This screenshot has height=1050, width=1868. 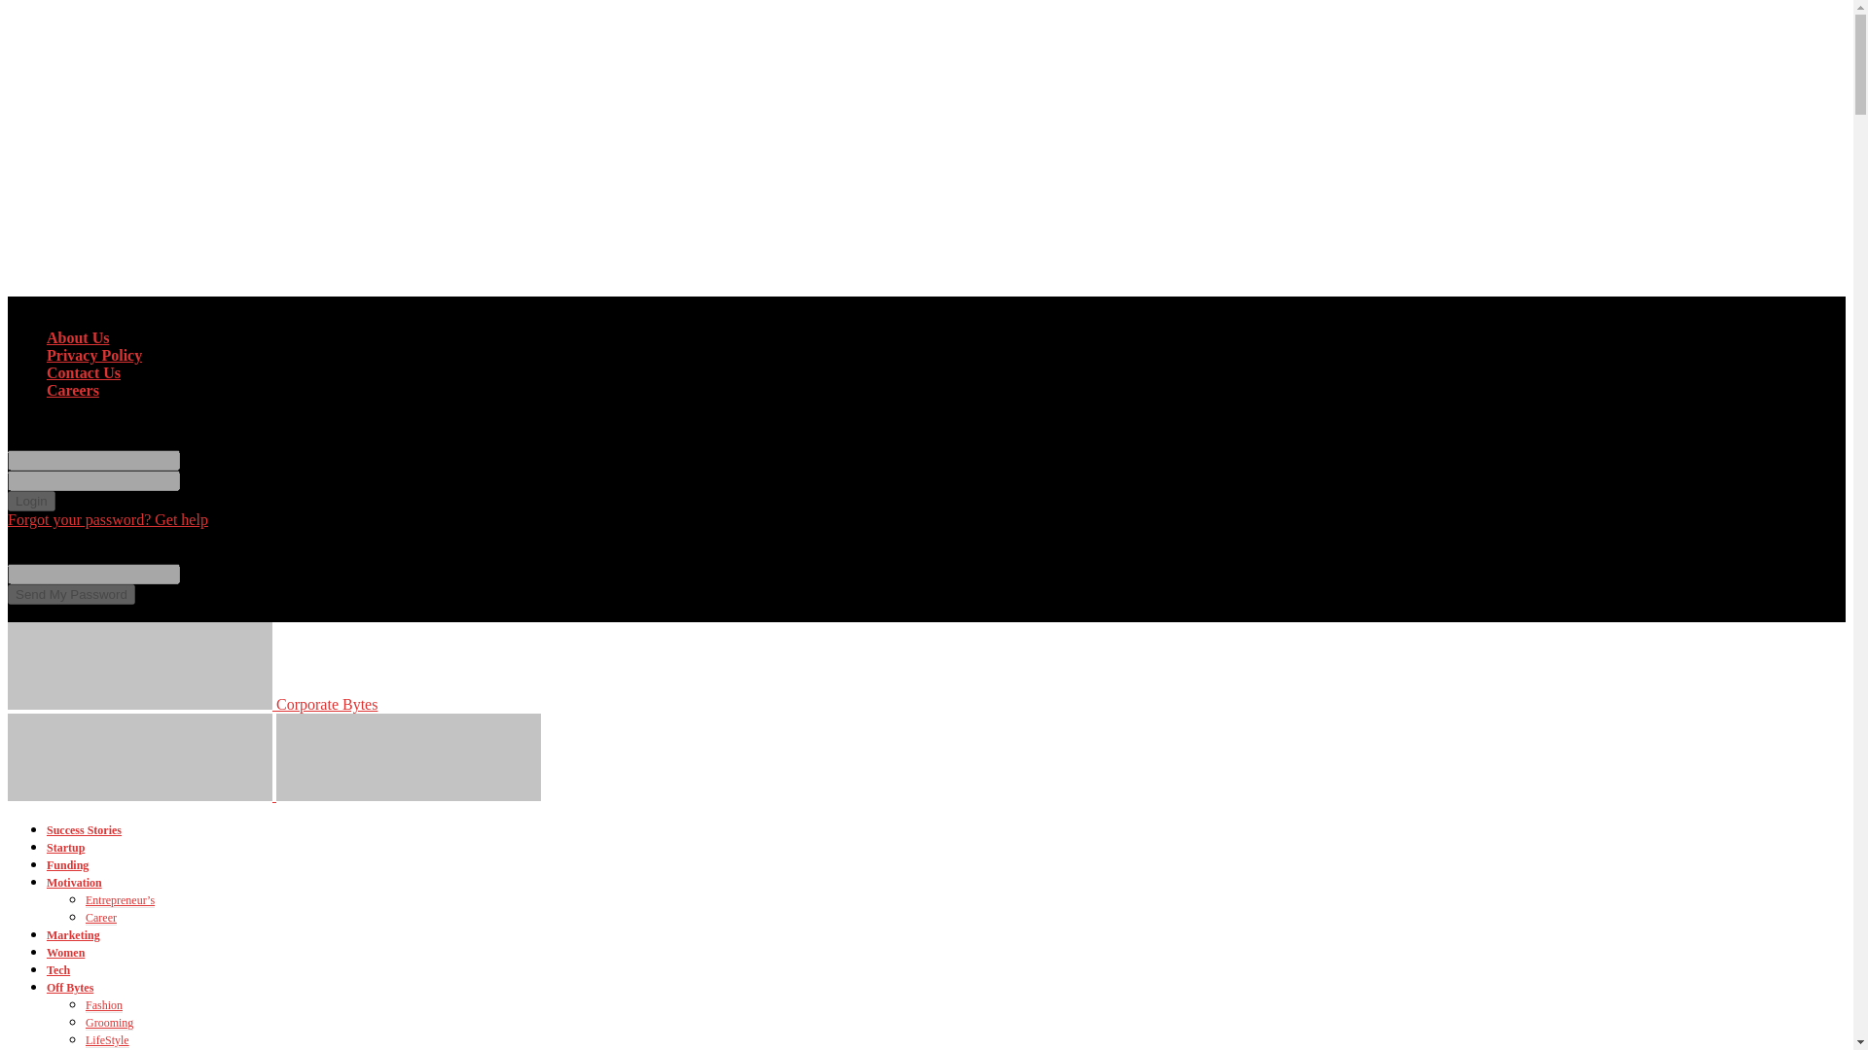 I want to click on Forgot your password? Get help, so click(x=107, y=519).